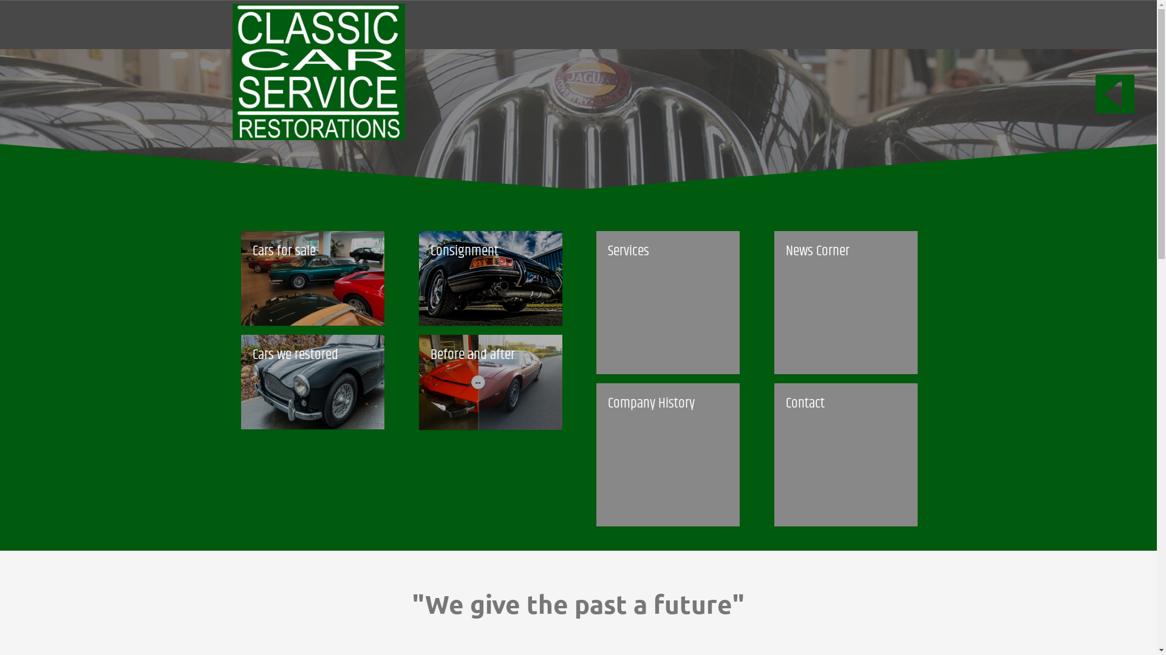 This screenshot has width=1166, height=655. What do you see at coordinates (491, 279) in the screenshot?
I see `Consignment` at bounding box center [491, 279].